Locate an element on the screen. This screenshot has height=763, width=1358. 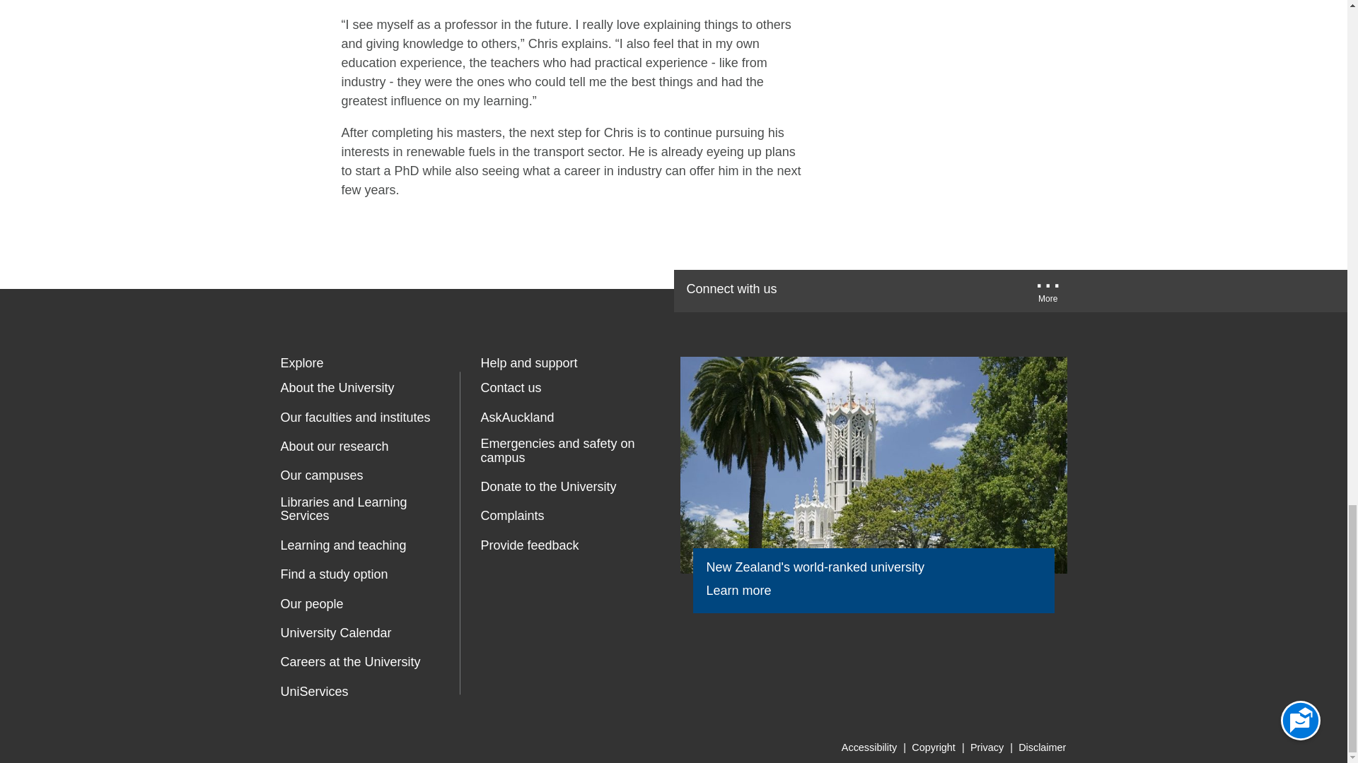
Facebook is located at coordinates (818, 290).